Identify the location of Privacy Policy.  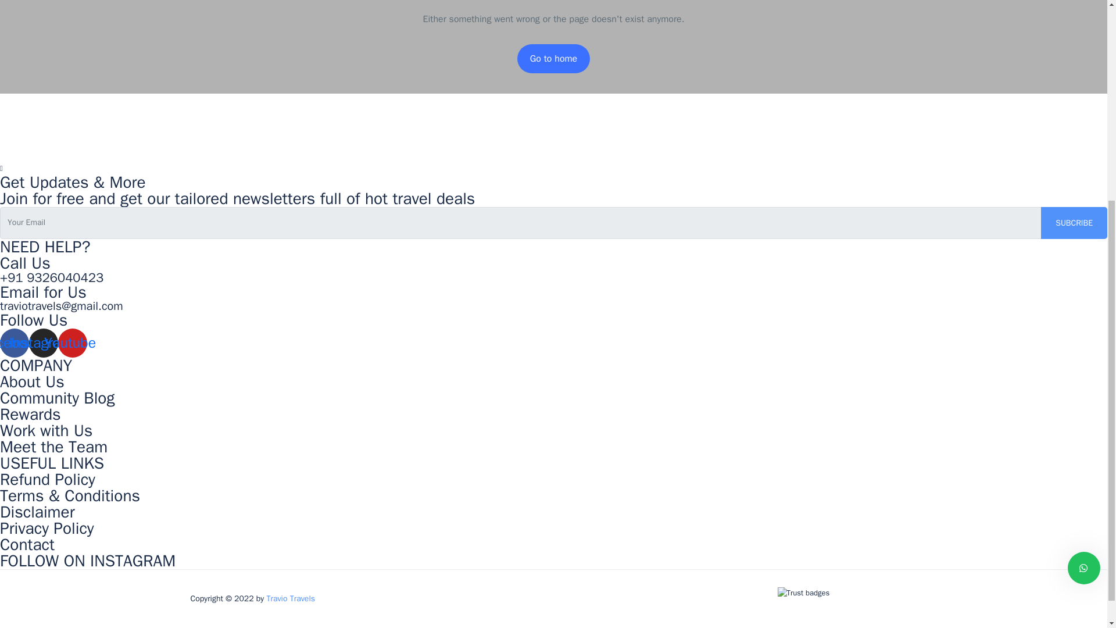
(46, 528).